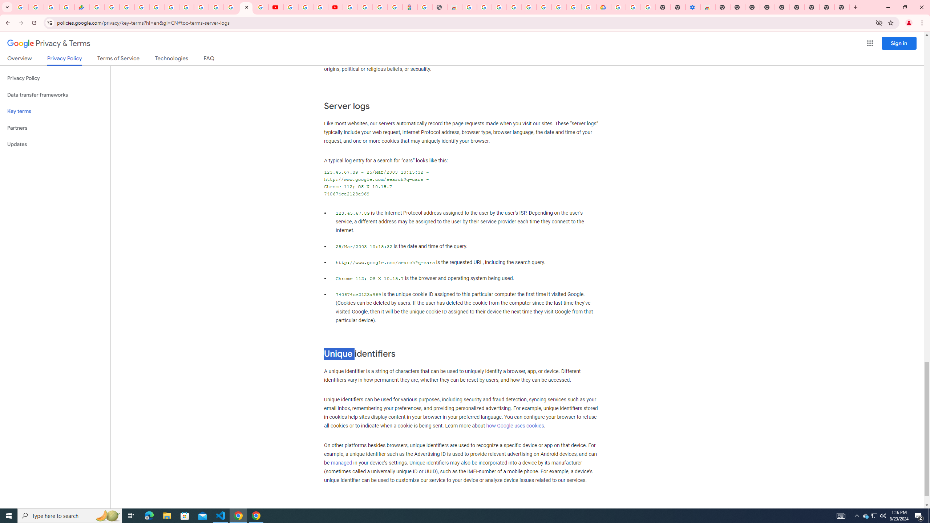  Describe the element at coordinates (55, 95) in the screenshot. I see `Data transfer frameworks` at that location.